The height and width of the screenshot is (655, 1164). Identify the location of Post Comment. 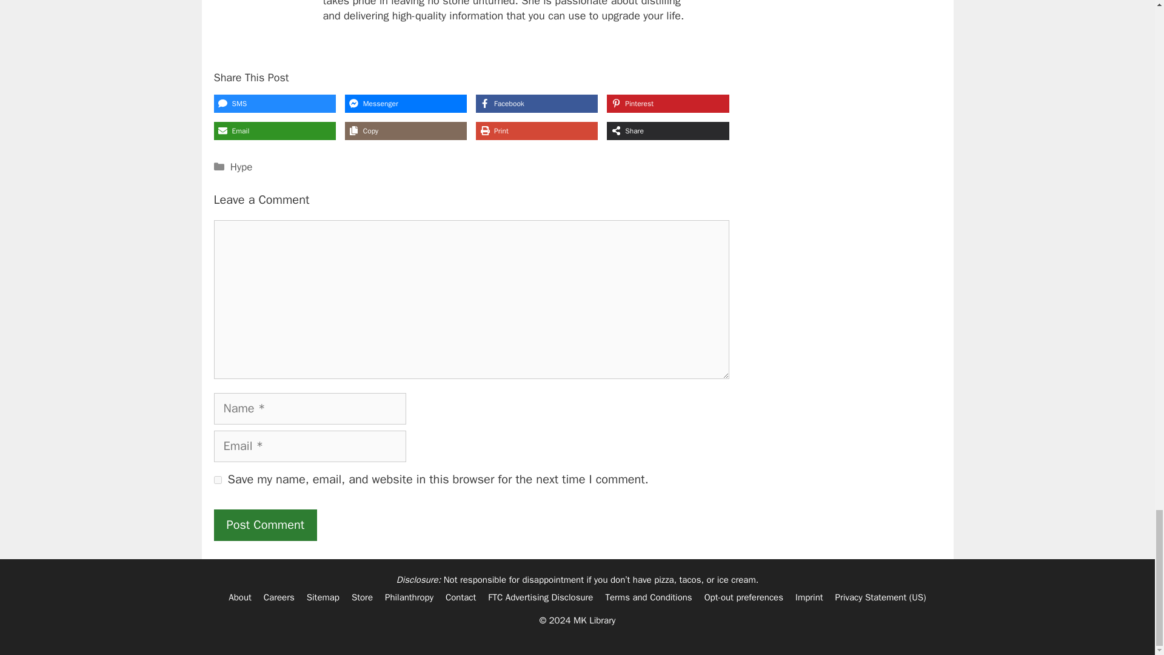
(264, 525).